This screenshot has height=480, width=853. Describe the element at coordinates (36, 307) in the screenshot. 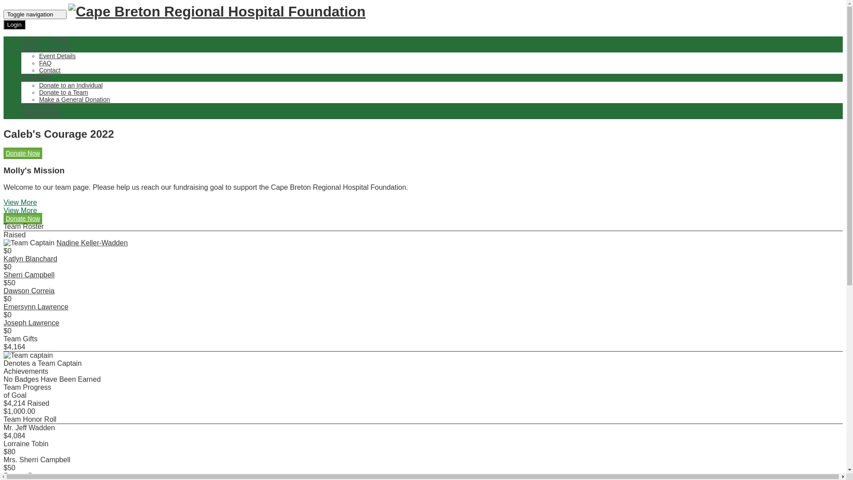

I see `Emersynn Lawrence` at that location.